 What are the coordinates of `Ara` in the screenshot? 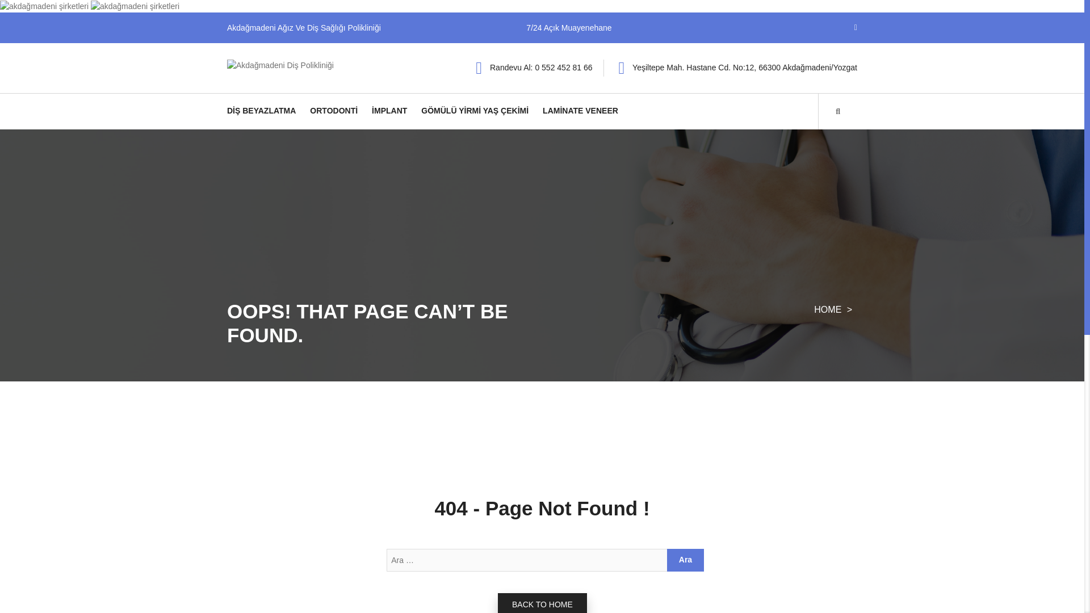 It's located at (686, 560).